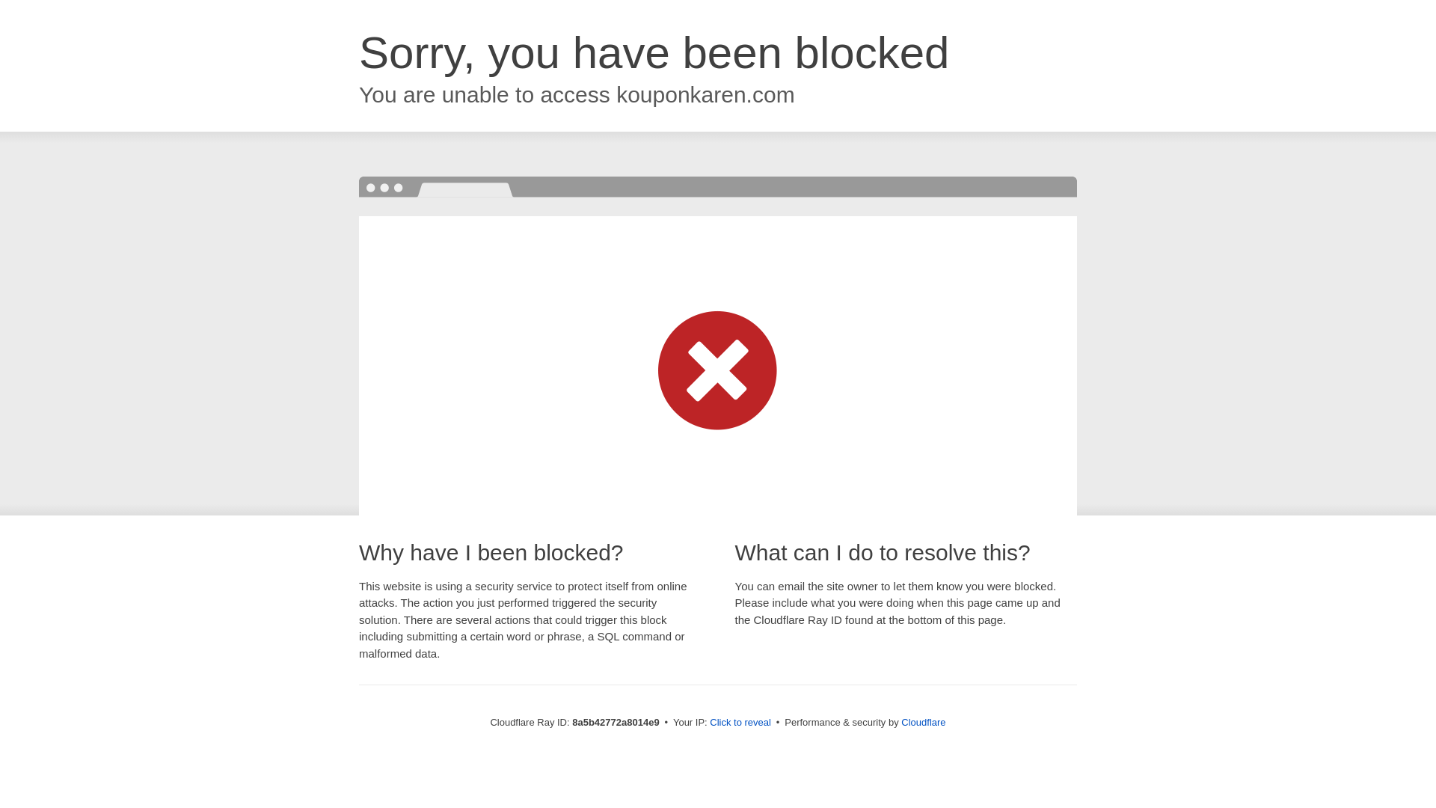  What do you see at coordinates (740, 723) in the screenshot?
I see `Click to reveal` at bounding box center [740, 723].